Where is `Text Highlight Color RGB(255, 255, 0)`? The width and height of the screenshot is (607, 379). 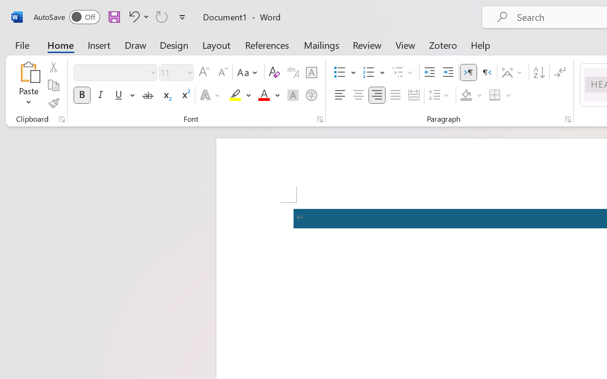 Text Highlight Color RGB(255, 255, 0) is located at coordinates (235, 95).